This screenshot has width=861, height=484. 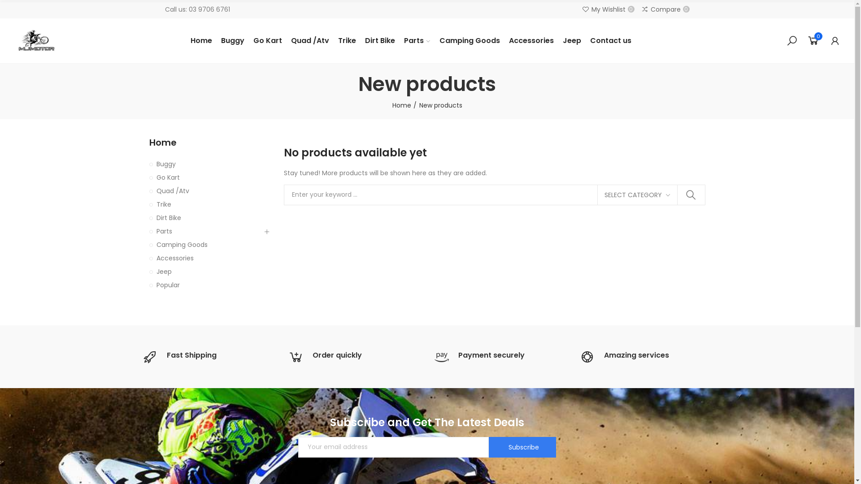 I want to click on Buggy, so click(x=205, y=164).